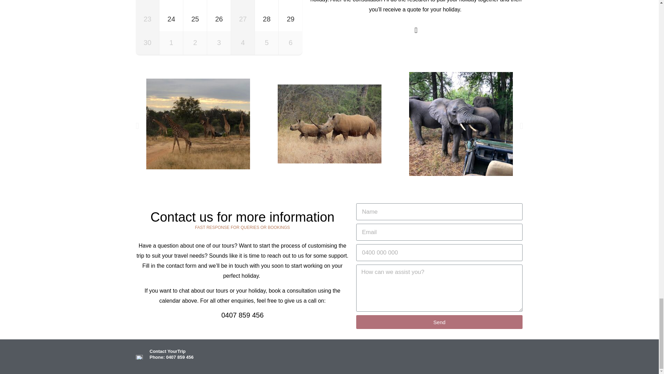 Image resolution: width=664 pixels, height=374 pixels. I want to click on 3 Available, so click(171, 19).